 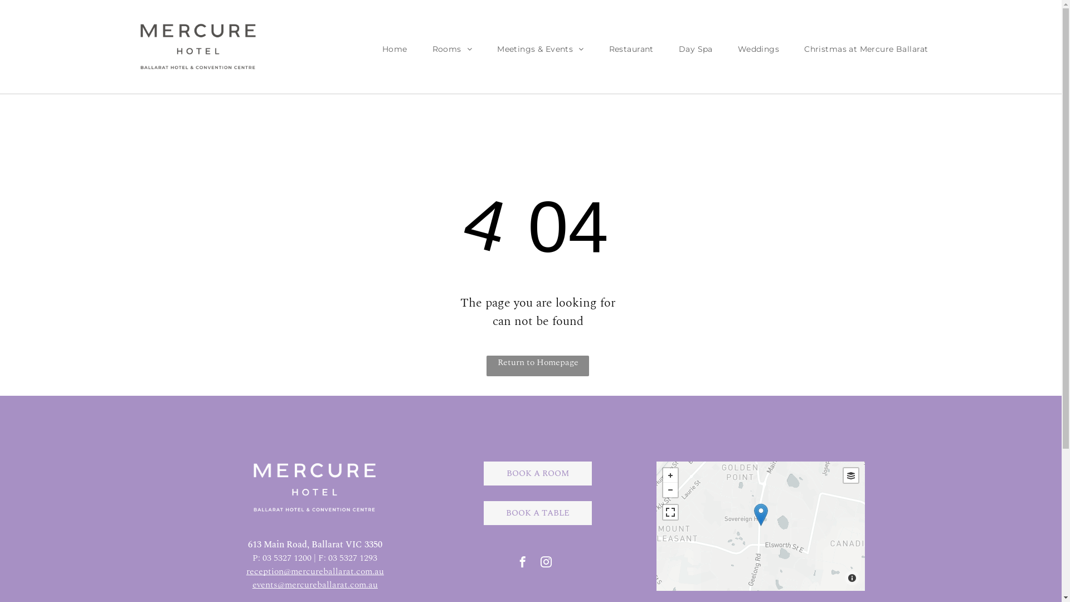 I want to click on Rooms, so click(x=453, y=49).